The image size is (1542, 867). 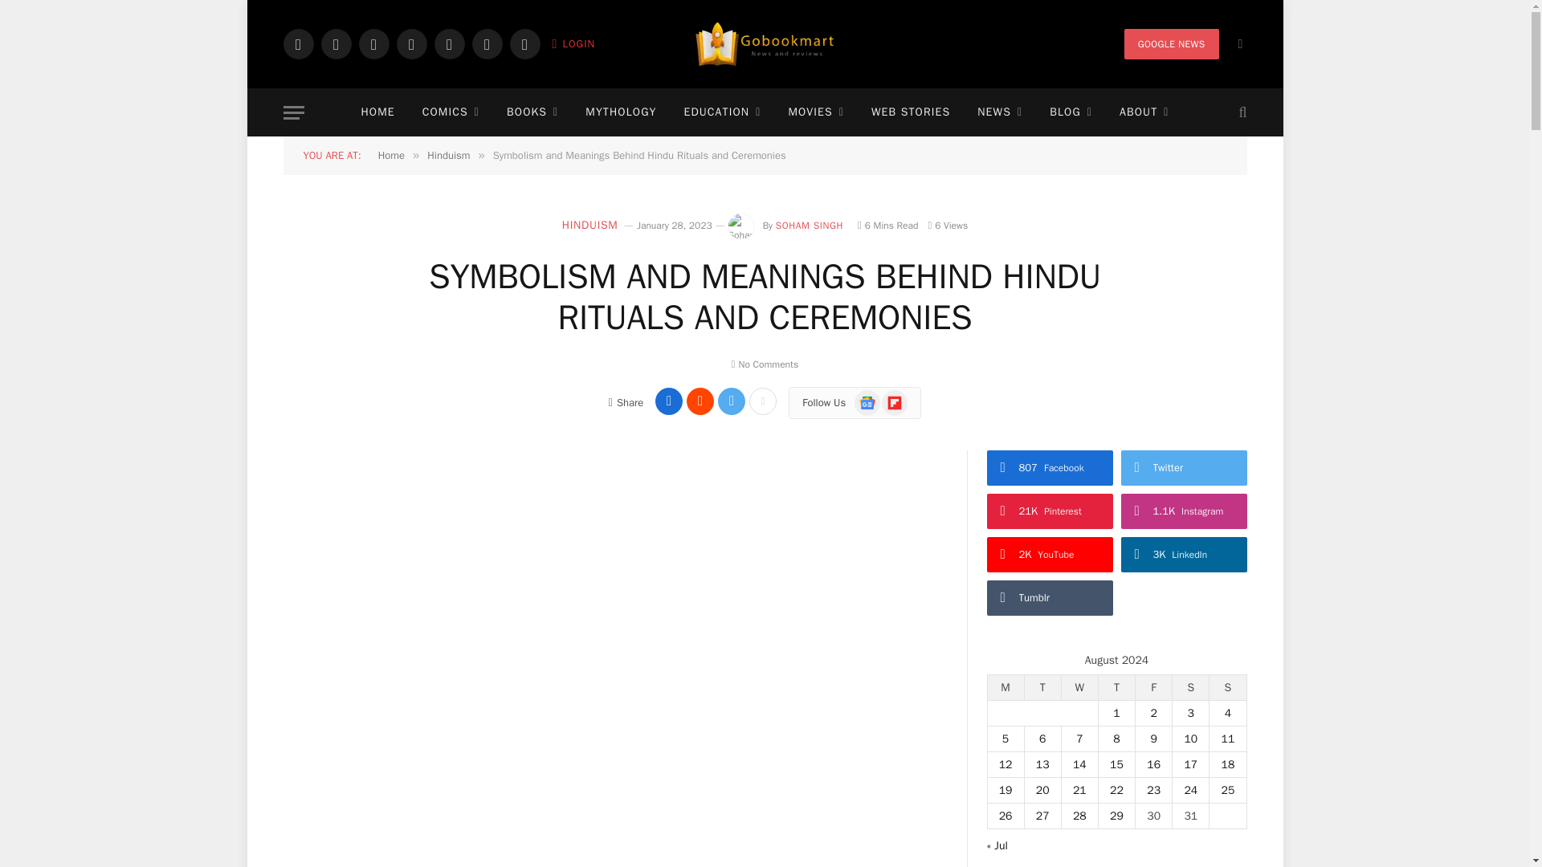 What do you see at coordinates (1171, 43) in the screenshot?
I see `GOOGLE NEWS` at bounding box center [1171, 43].